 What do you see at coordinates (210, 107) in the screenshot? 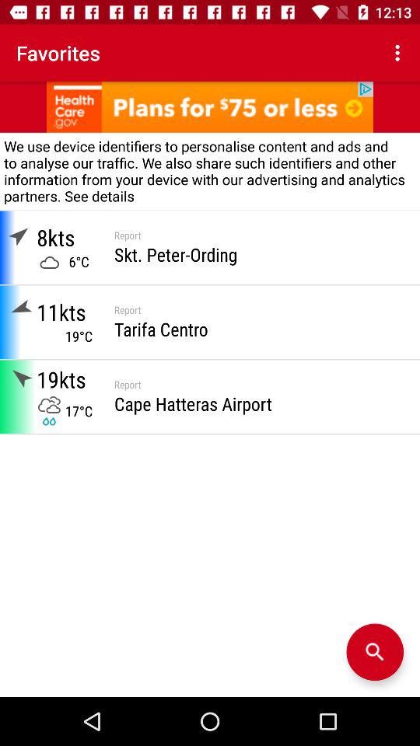
I see `advertisement link` at bounding box center [210, 107].